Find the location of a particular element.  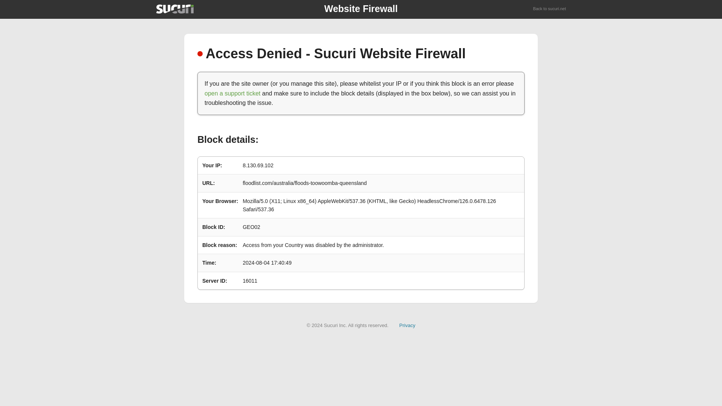

Back to sucuri.net is located at coordinates (550, 9).